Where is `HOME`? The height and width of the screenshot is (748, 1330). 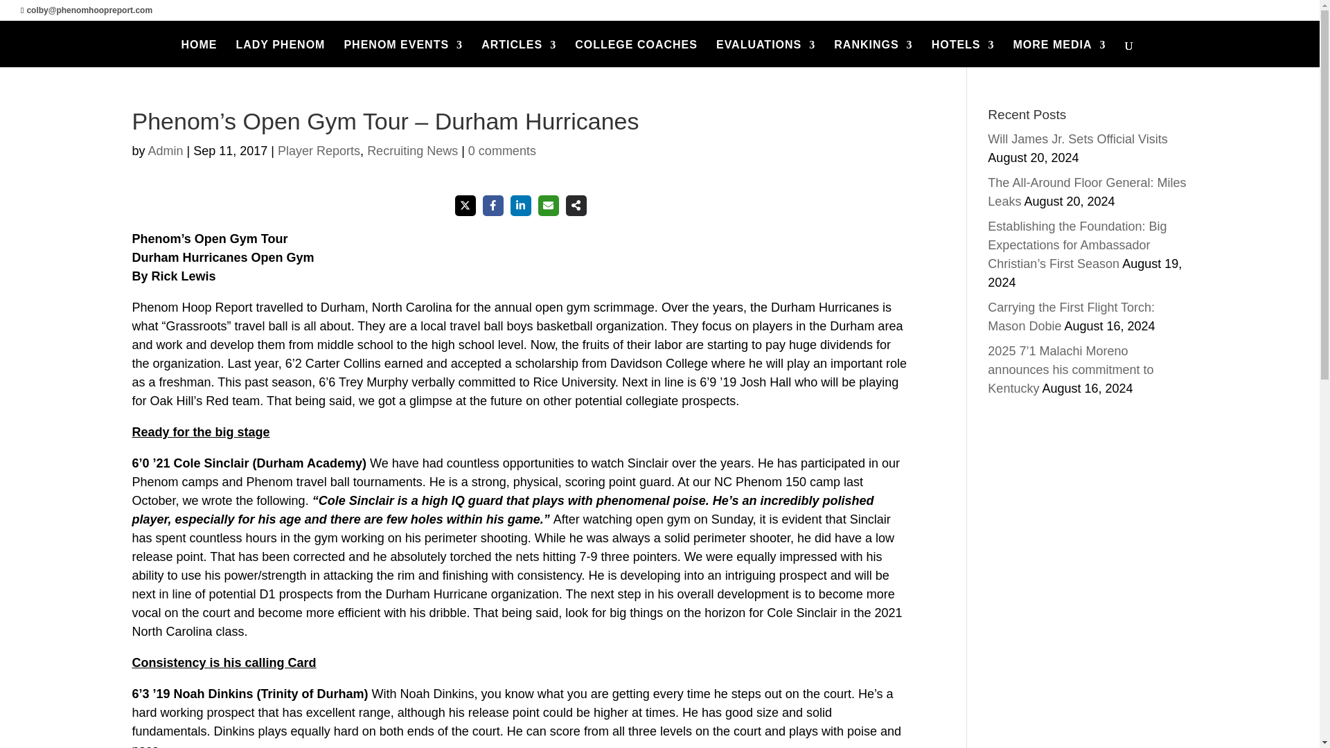 HOME is located at coordinates (198, 54).